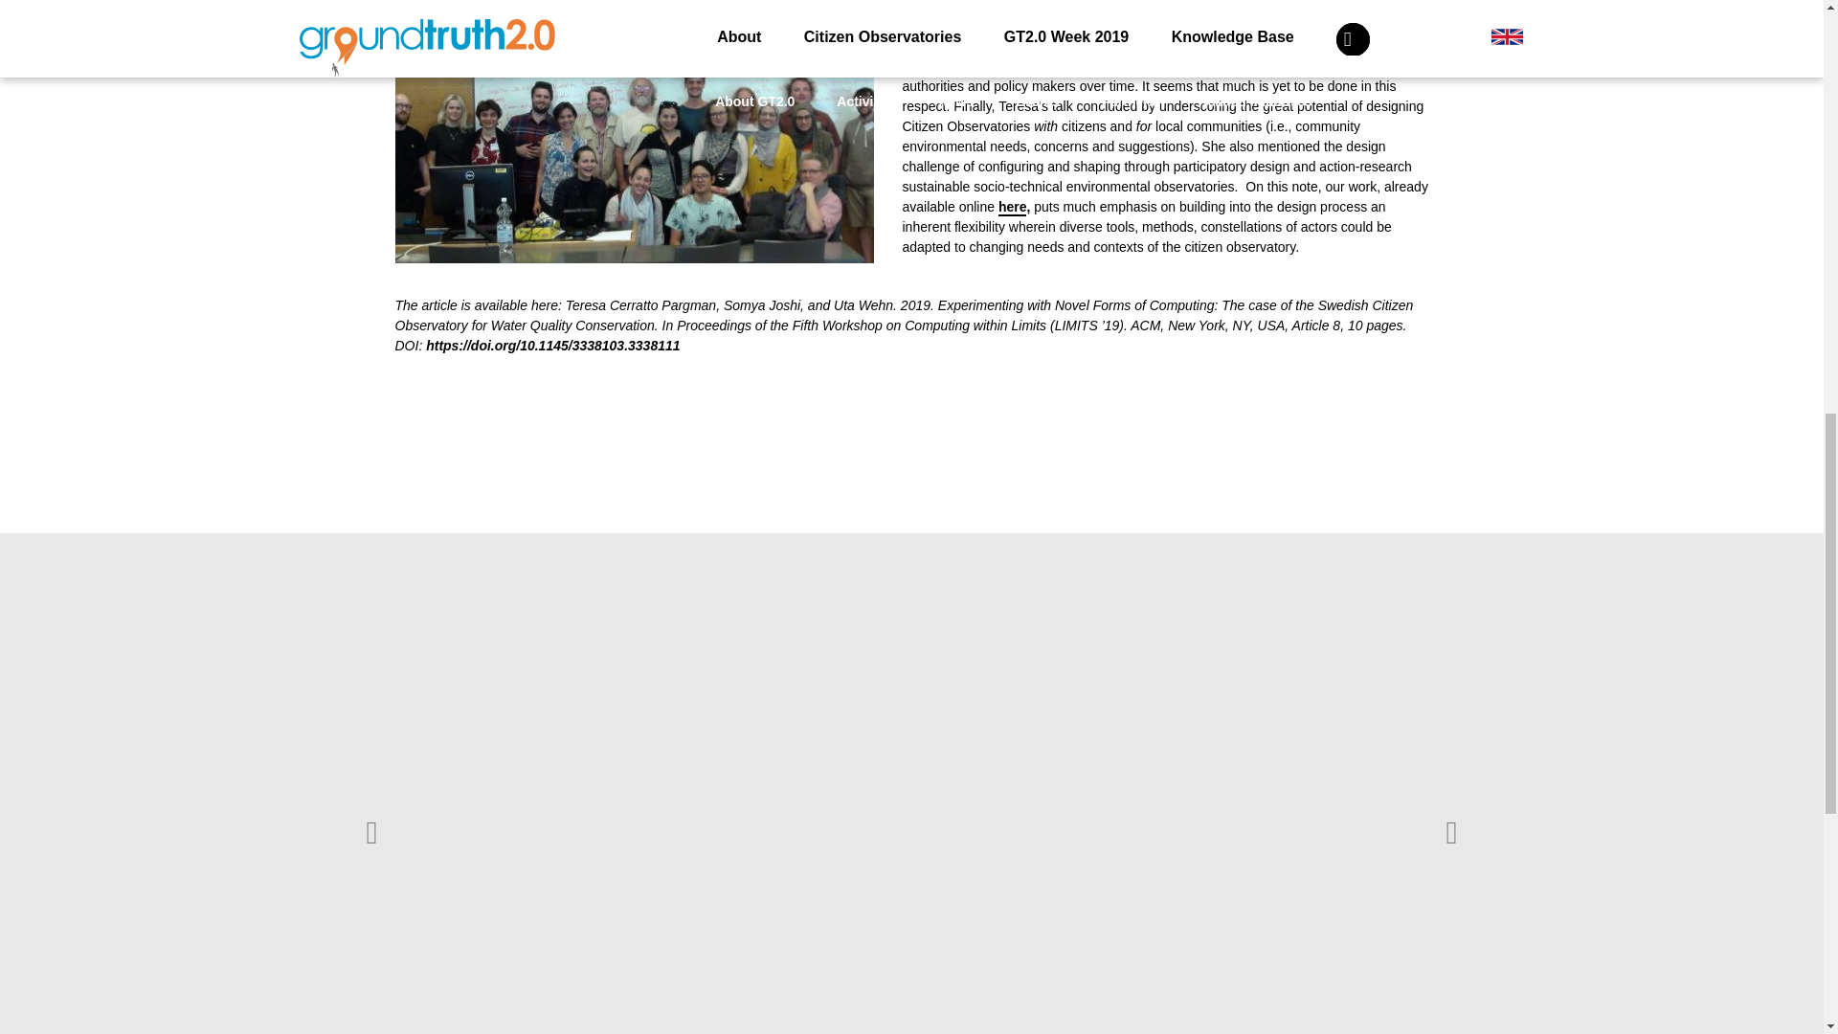  Describe the element at coordinates (1013, 207) in the screenshot. I see `here` at that location.